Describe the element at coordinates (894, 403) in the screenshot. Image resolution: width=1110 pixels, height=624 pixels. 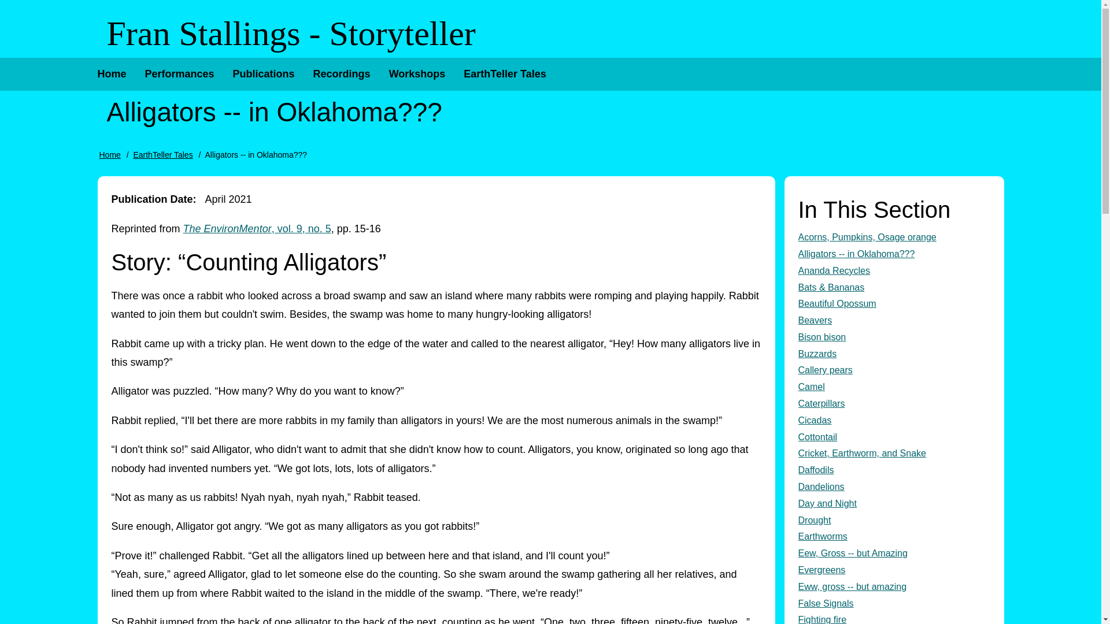
I see `Caterpillars` at that location.